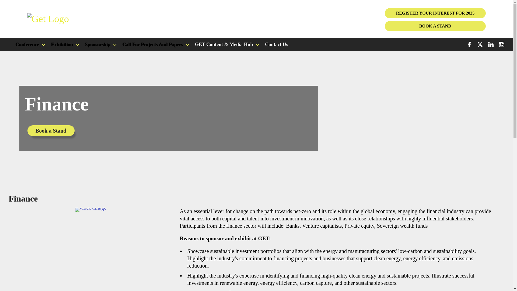 This screenshot has height=291, width=517. What do you see at coordinates (155, 44) in the screenshot?
I see `Call For Projects And Papers` at bounding box center [155, 44].